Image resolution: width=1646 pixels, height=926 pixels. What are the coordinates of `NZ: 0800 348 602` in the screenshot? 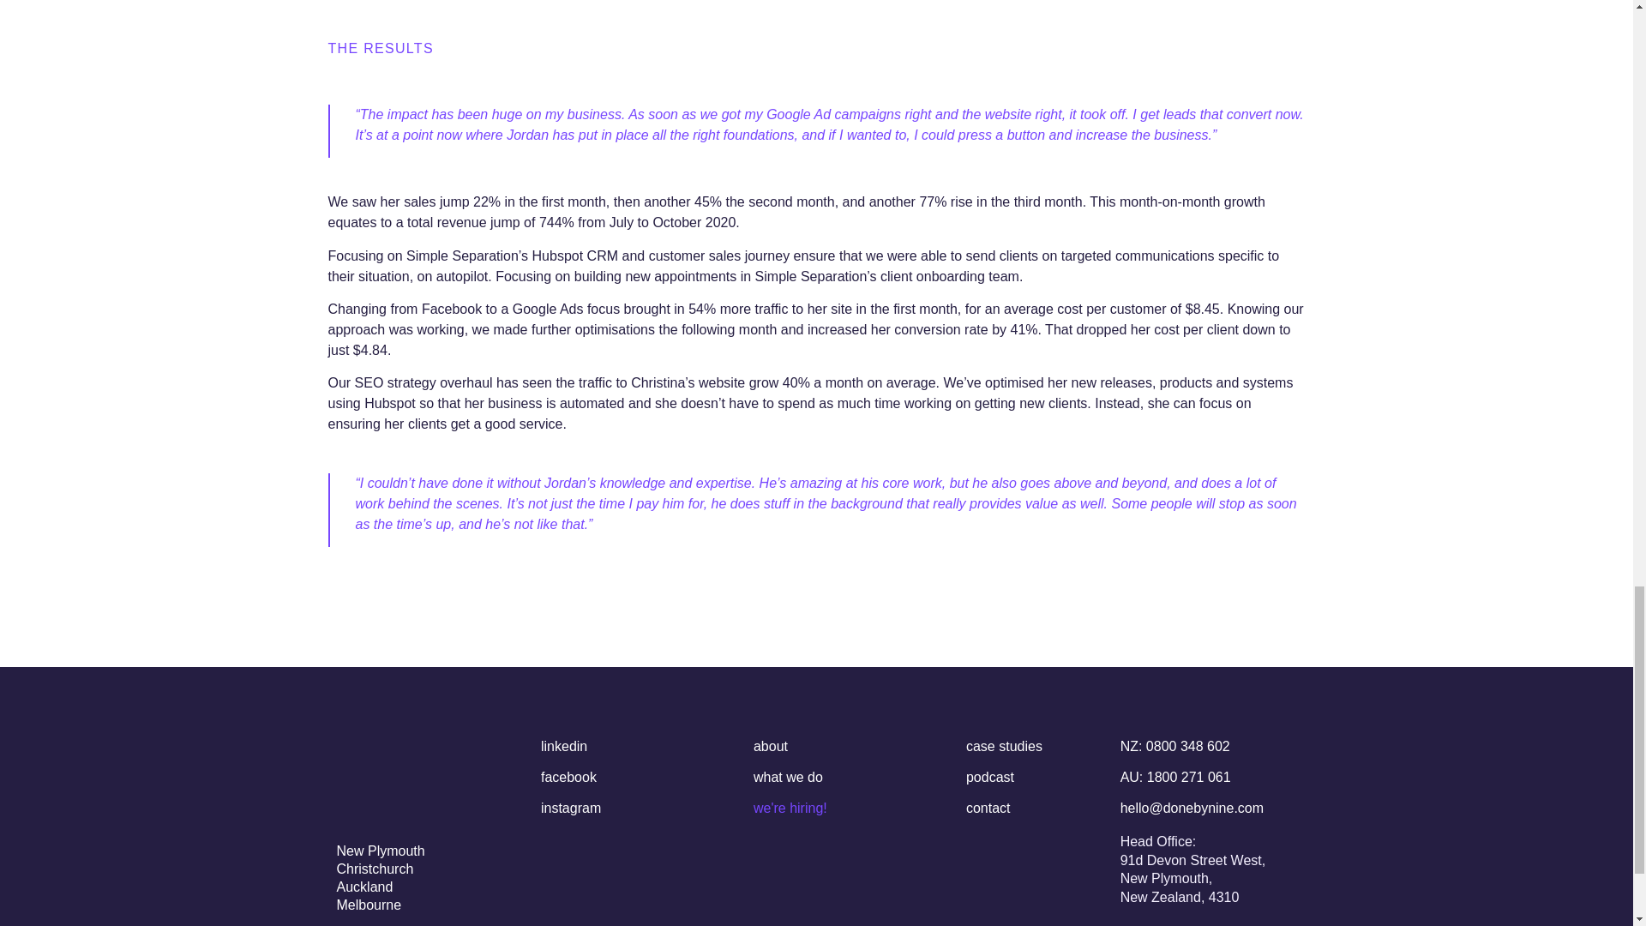 It's located at (1174, 746).